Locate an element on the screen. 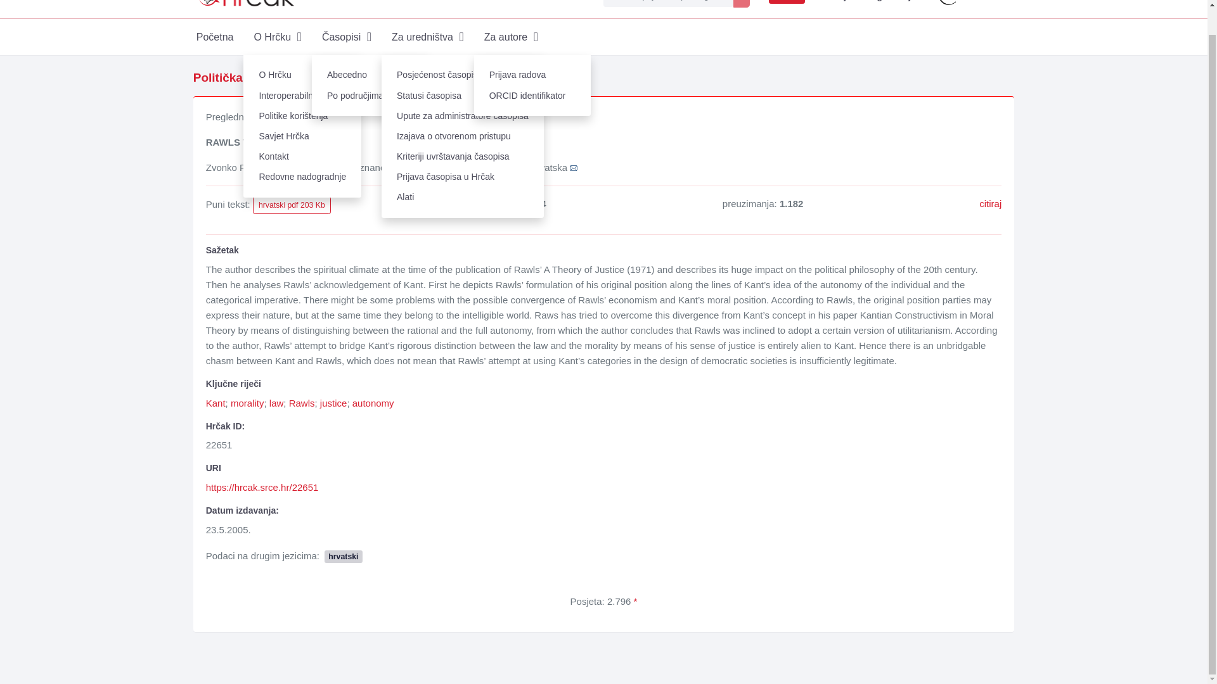 The image size is (1217, 684). Za autore is located at coordinates (511, 37).